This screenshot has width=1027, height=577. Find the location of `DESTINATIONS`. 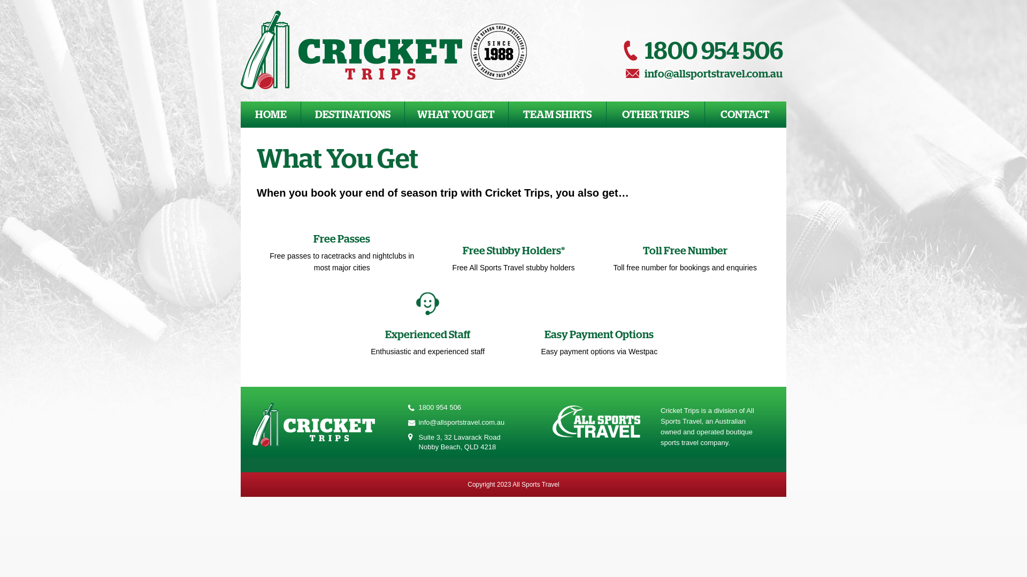

DESTINATIONS is located at coordinates (352, 114).